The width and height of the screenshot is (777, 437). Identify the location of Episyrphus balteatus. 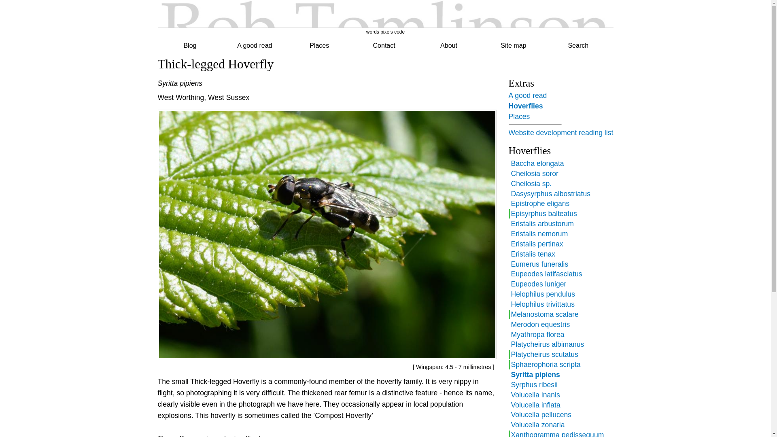
(543, 214).